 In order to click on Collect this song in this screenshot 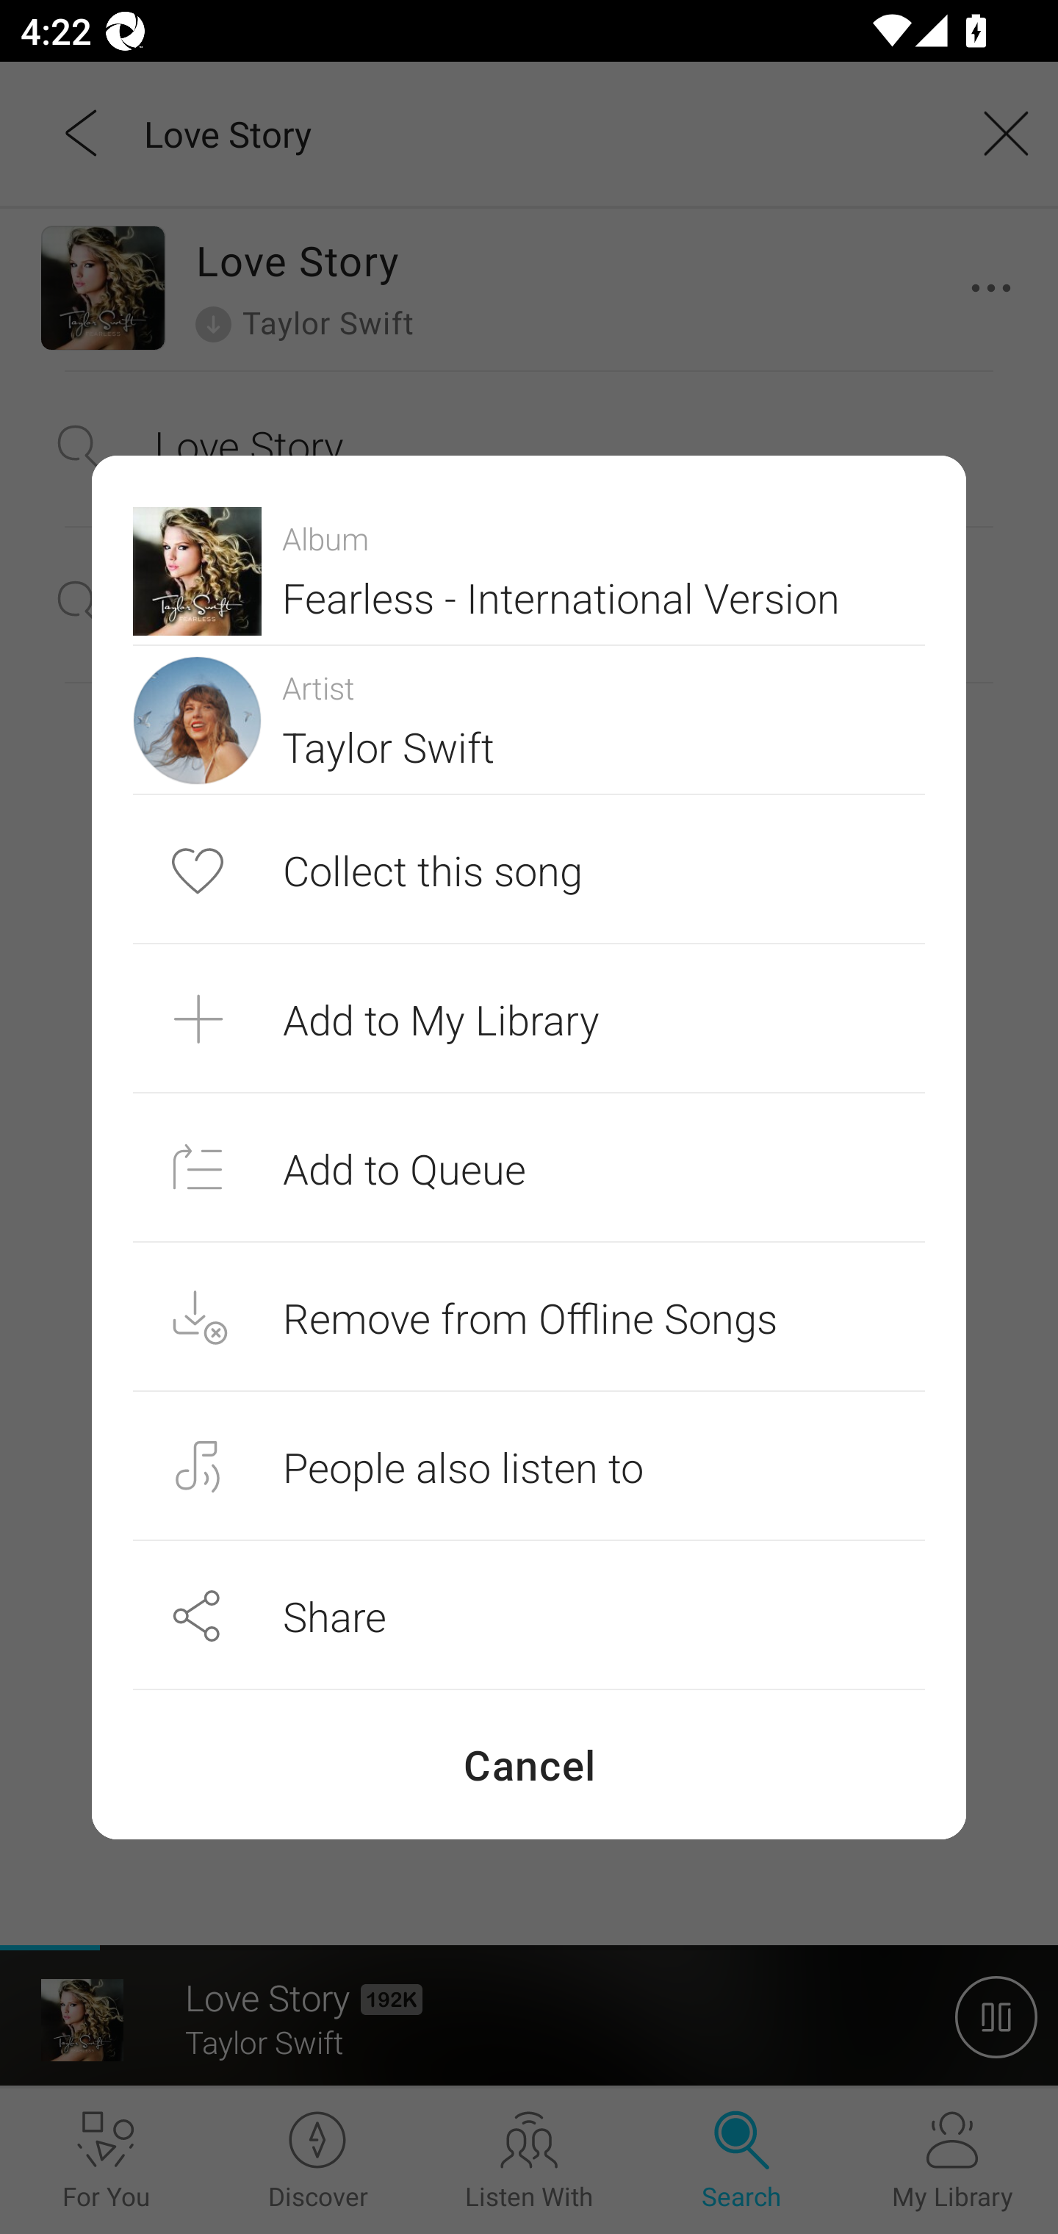, I will do `click(529, 870)`.